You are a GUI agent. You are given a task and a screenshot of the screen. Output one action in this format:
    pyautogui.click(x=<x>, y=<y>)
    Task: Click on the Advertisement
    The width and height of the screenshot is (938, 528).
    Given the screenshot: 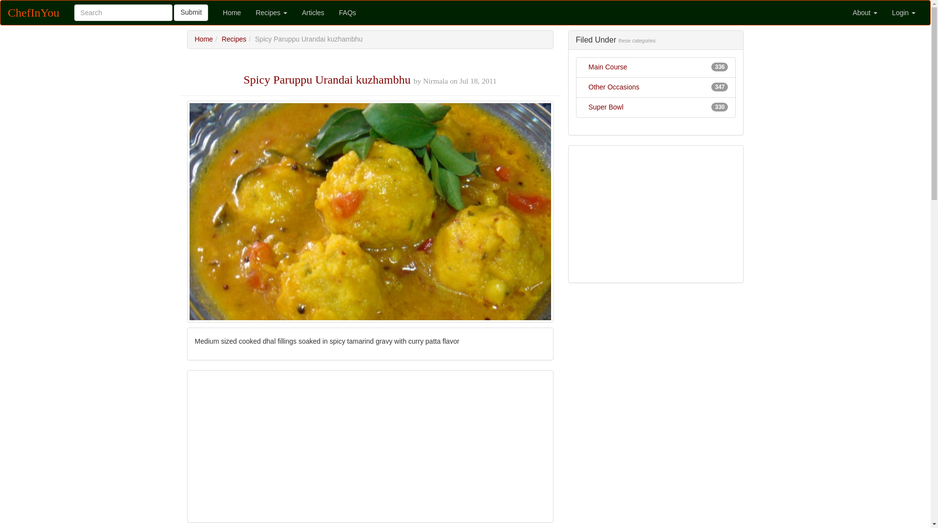 What is the action you would take?
    pyautogui.click(x=656, y=214)
    